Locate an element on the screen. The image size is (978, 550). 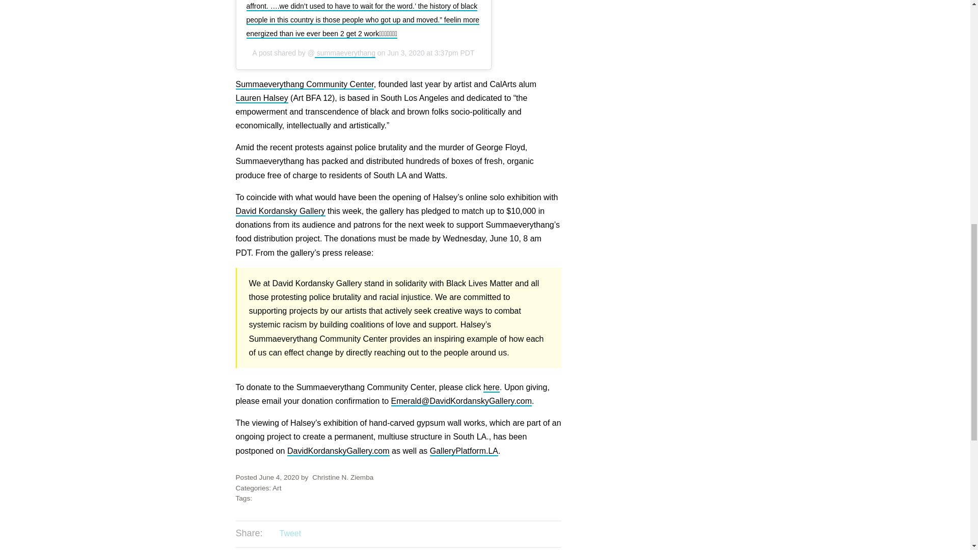
here is located at coordinates (491, 388).